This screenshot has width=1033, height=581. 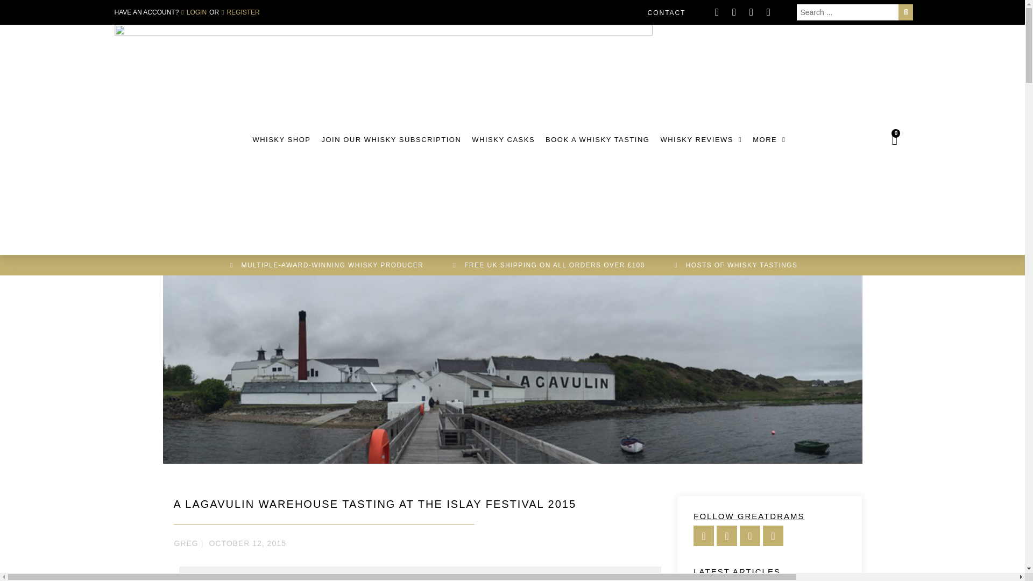 I want to click on BOOK A WHISKY TASTING, so click(x=597, y=139).